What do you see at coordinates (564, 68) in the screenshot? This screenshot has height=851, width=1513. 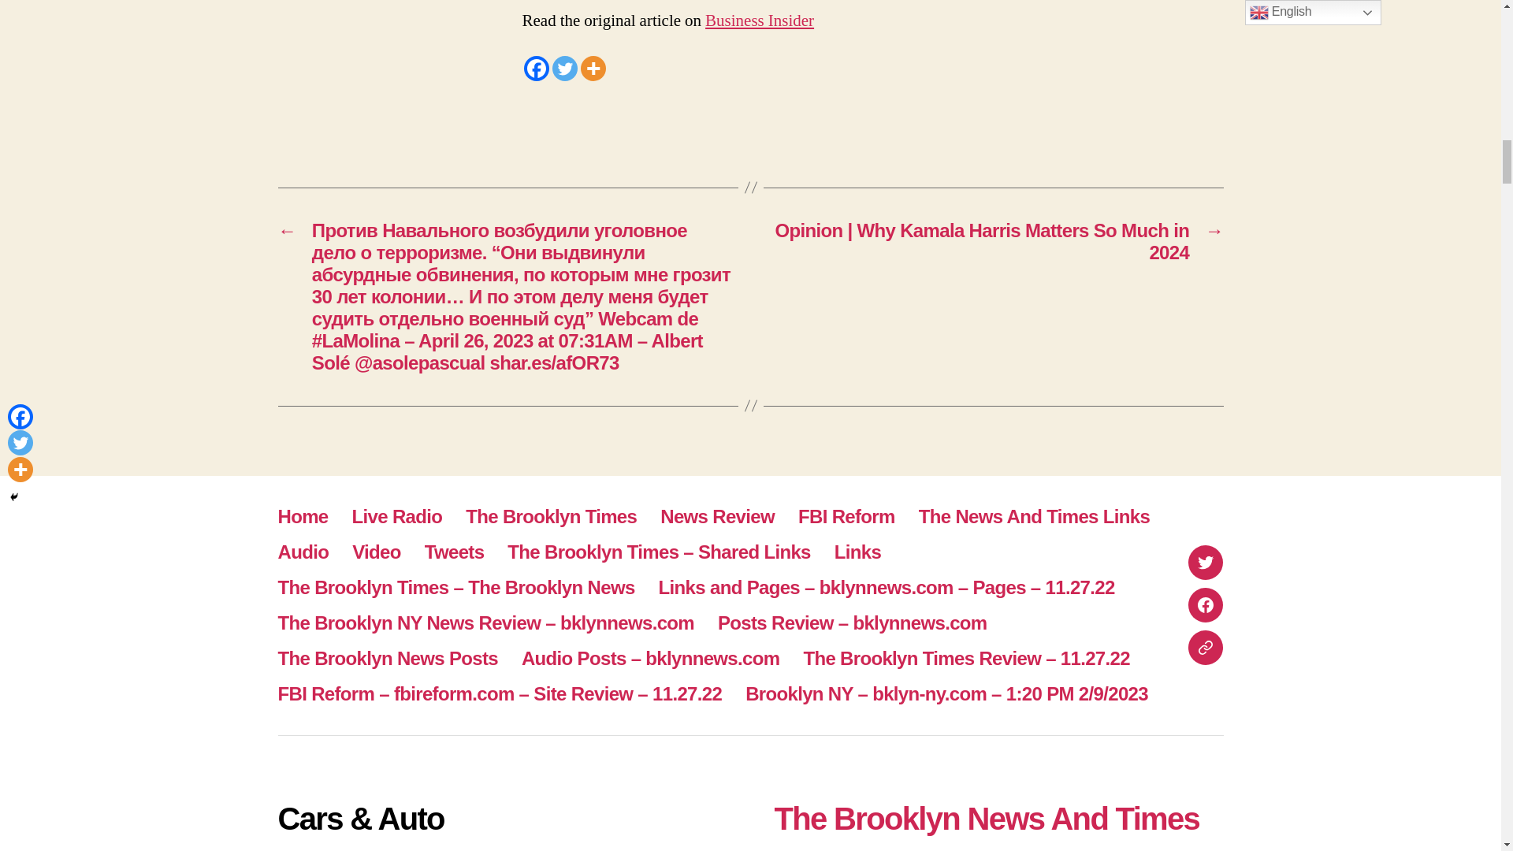 I see `Twitter` at bounding box center [564, 68].